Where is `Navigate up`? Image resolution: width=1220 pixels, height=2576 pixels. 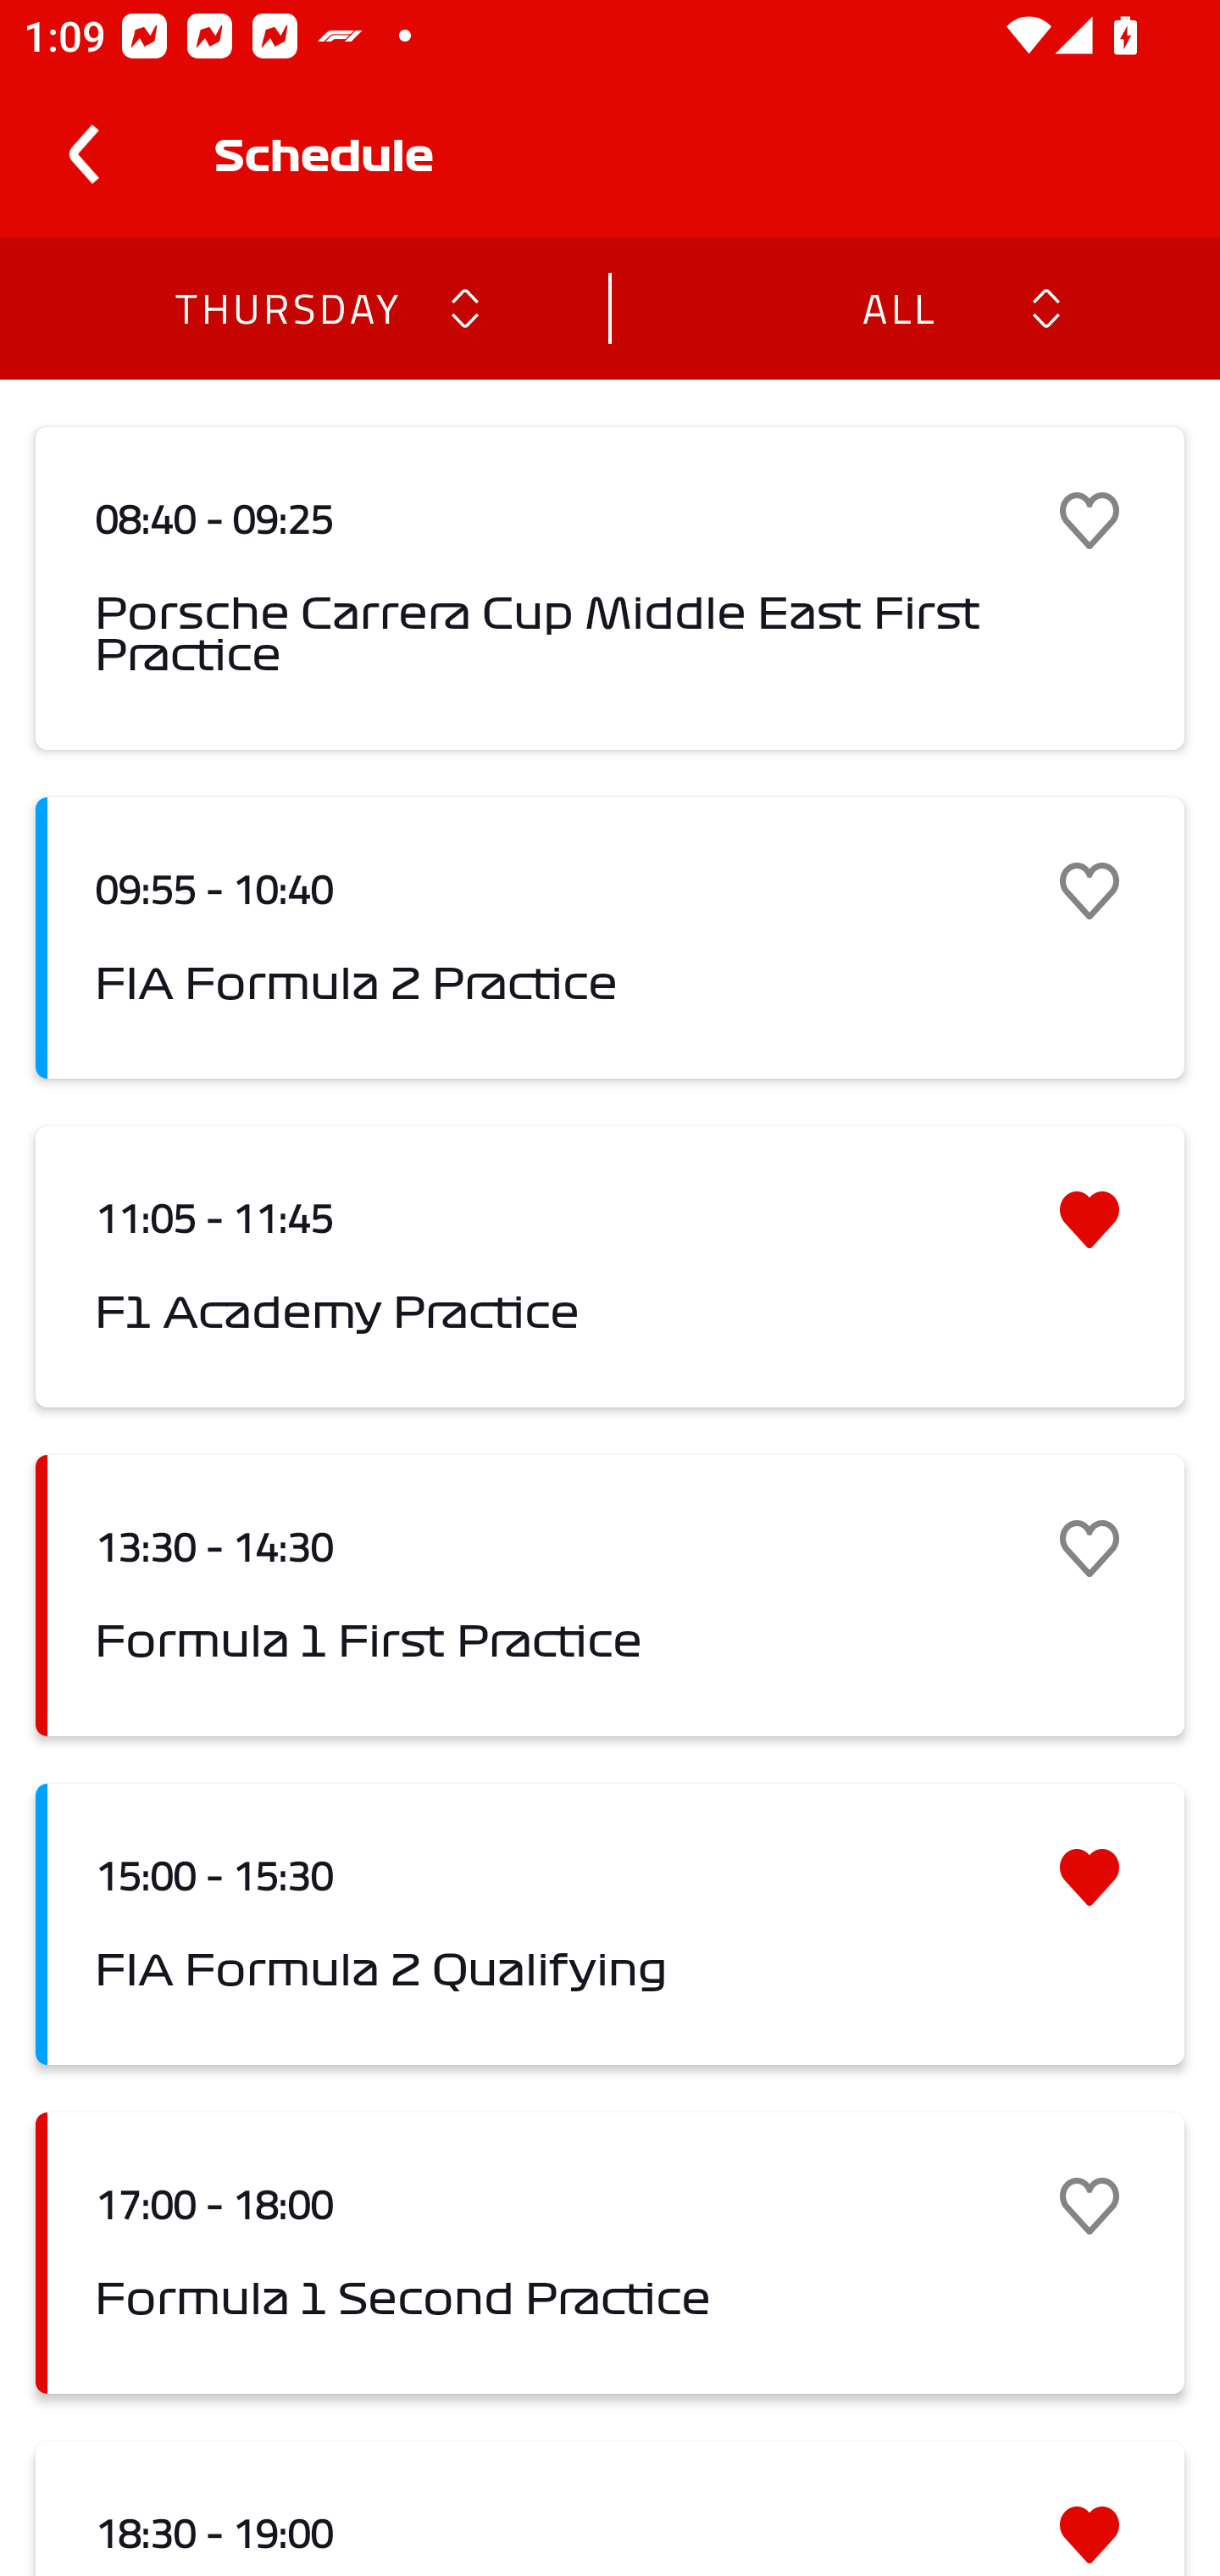 Navigate up is located at coordinates (83, 154).